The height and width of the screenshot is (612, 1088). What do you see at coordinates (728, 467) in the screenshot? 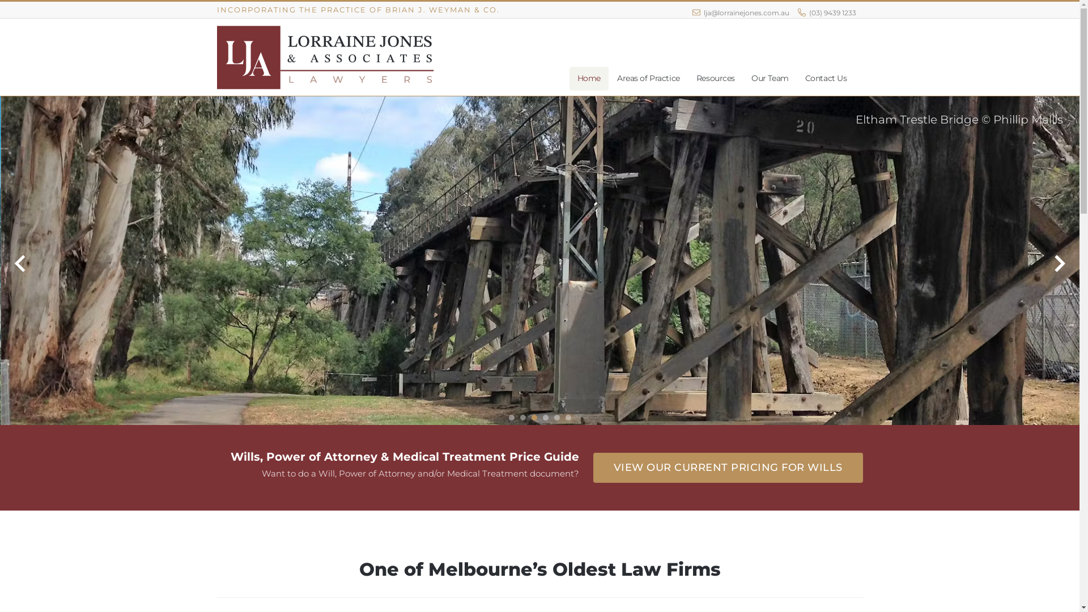
I see `VIEW OUR CURRENT PRICING FOR WILLS` at bounding box center [728, 467].